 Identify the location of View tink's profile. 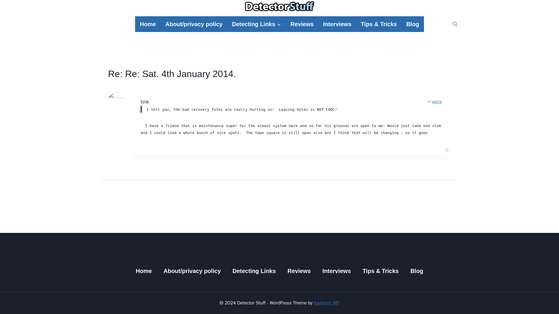
(145, 102).